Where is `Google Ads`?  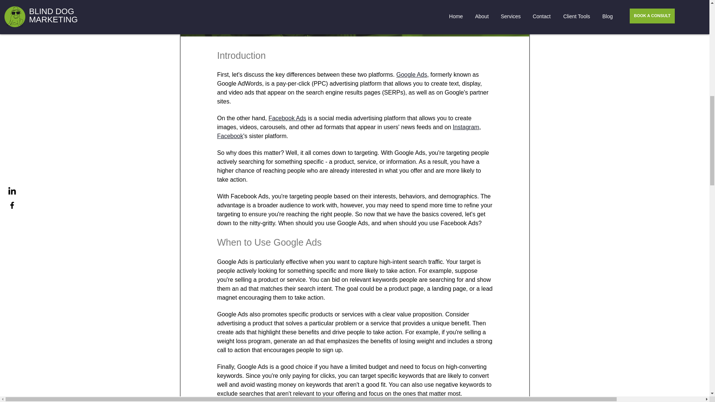
Google Ads is located at coordinates (411, 75).